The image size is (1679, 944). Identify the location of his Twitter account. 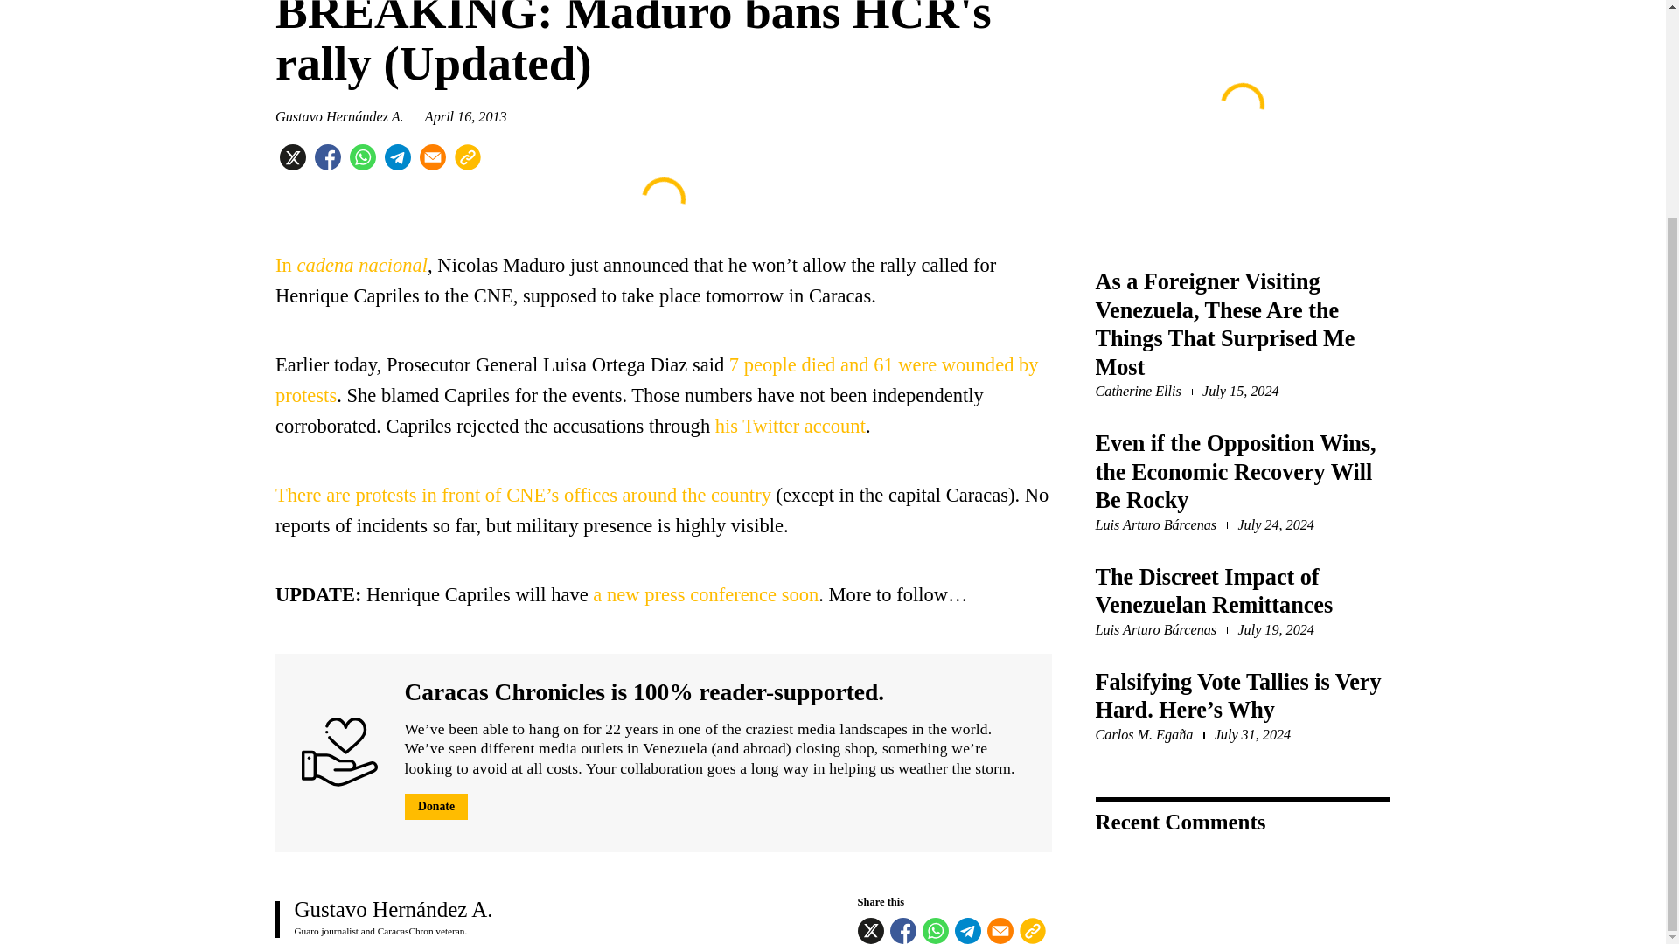
(791, 427).